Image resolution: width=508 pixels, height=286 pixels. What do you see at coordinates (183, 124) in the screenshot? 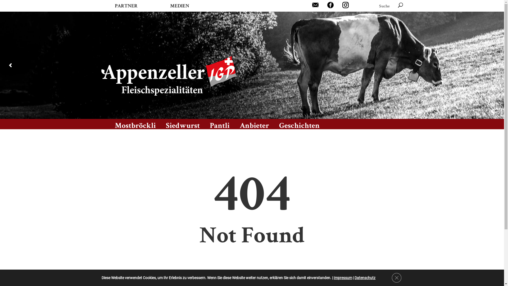
I see `Siedwurst` at bounding box center [183, 124].